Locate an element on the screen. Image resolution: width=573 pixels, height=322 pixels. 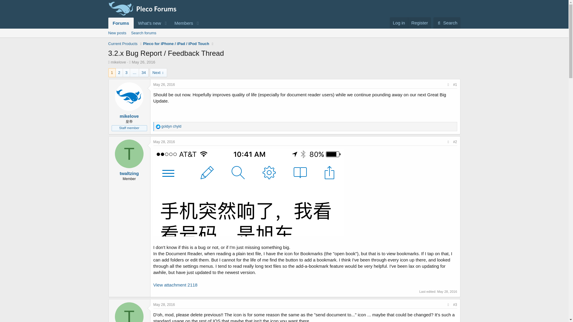
May 28, 2016 at 10:57 AM is located at coordinates (143, 33).